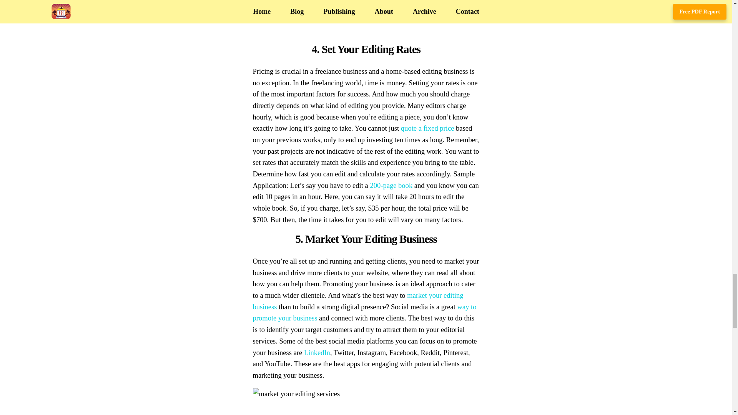 The height and width of the screenshot is (415, 738). What do you see at coordinates (365, 313) in the screenshot?
I see `way to promote your business` at bounding box center [365, 313].